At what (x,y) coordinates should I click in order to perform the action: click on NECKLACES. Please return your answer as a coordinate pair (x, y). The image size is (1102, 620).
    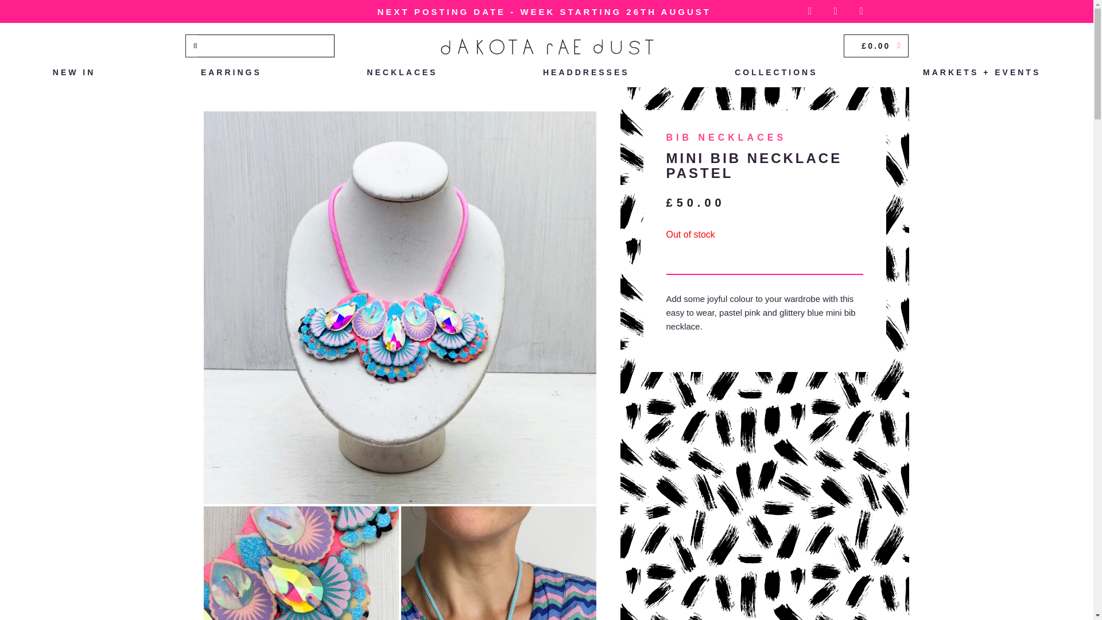
    Looking at the image, I should click on (402, 72).